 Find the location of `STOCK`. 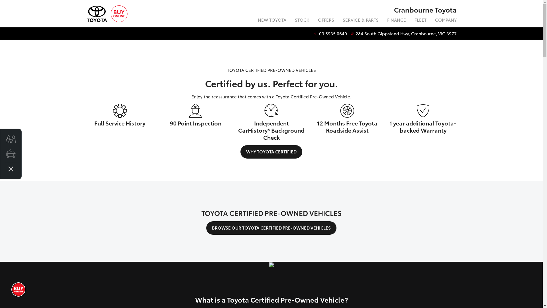

STOCK is located at coordinates (302, 21).